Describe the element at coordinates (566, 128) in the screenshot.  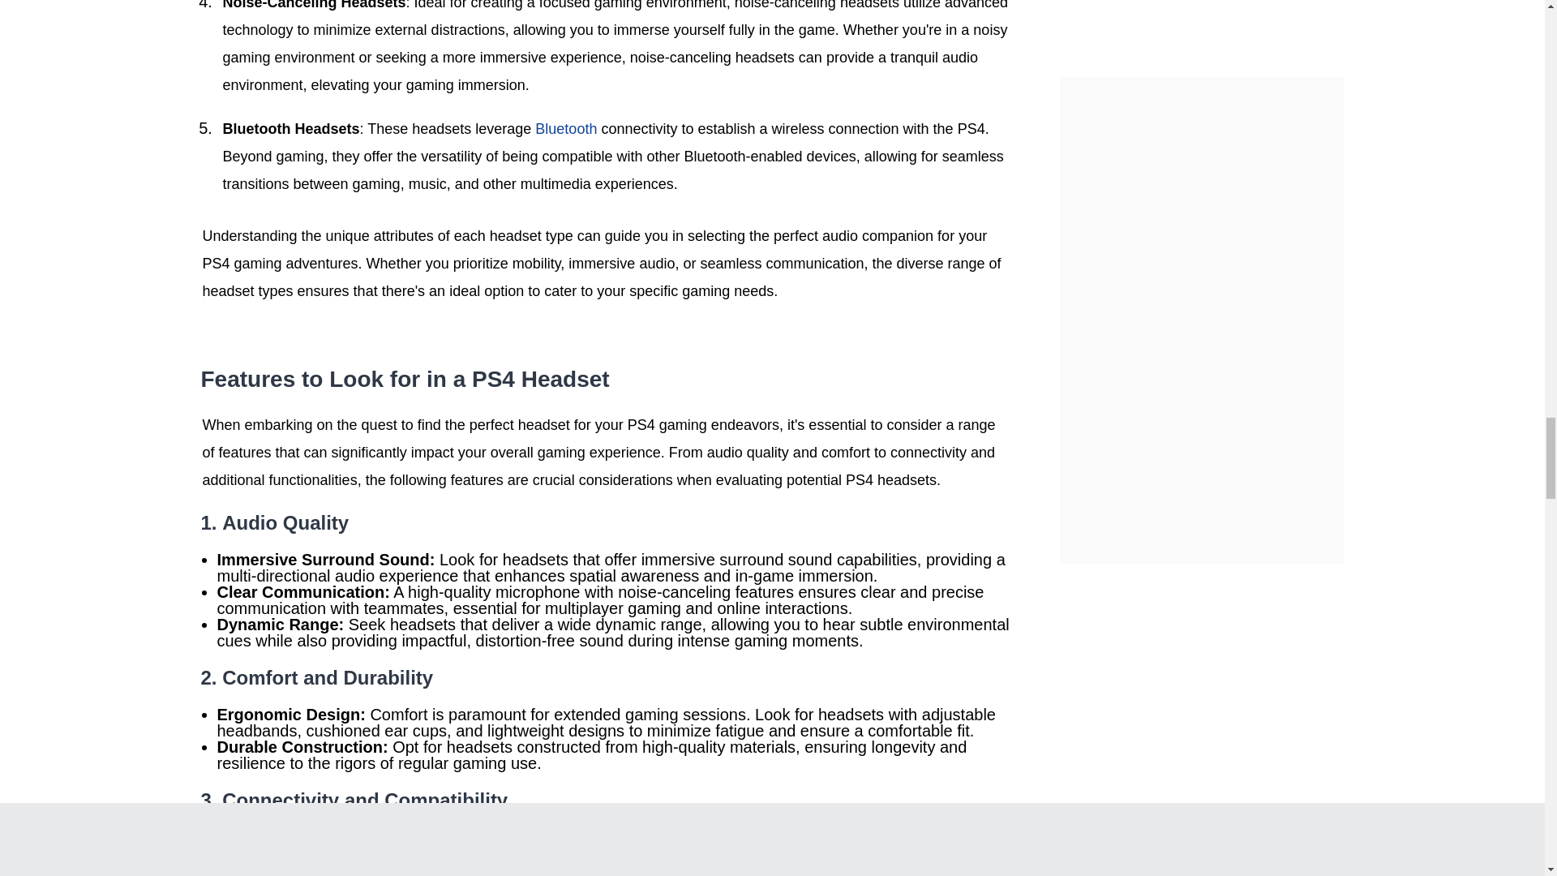
I see `Bluetooth` at that location.